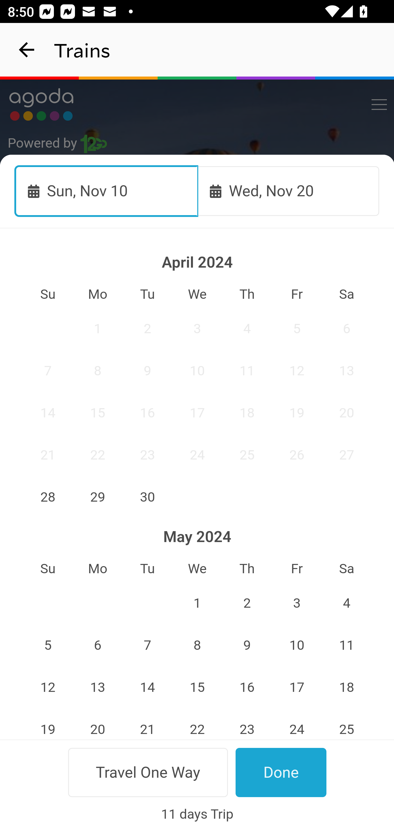 The image size is (394, 831). I want to click on 14, so click(48, 413).